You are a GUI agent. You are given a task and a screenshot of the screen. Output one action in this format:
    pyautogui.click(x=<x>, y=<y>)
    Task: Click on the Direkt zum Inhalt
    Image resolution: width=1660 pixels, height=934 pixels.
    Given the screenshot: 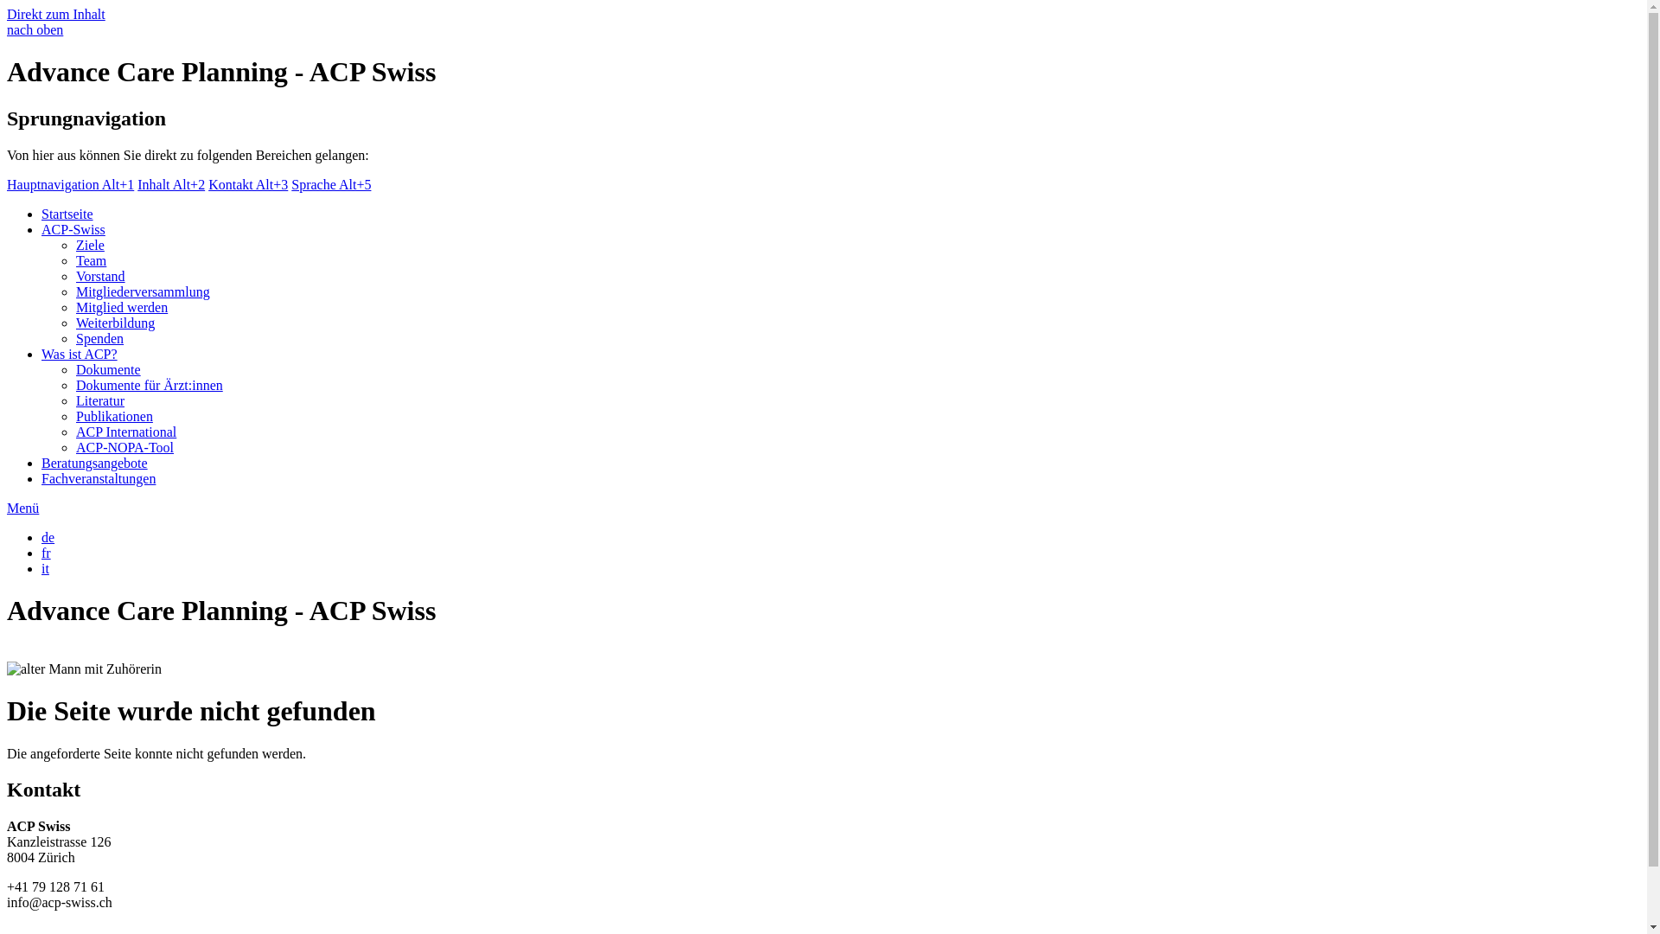 What is the action you would take?
    pyautogui.click(x=56, y=14)
    